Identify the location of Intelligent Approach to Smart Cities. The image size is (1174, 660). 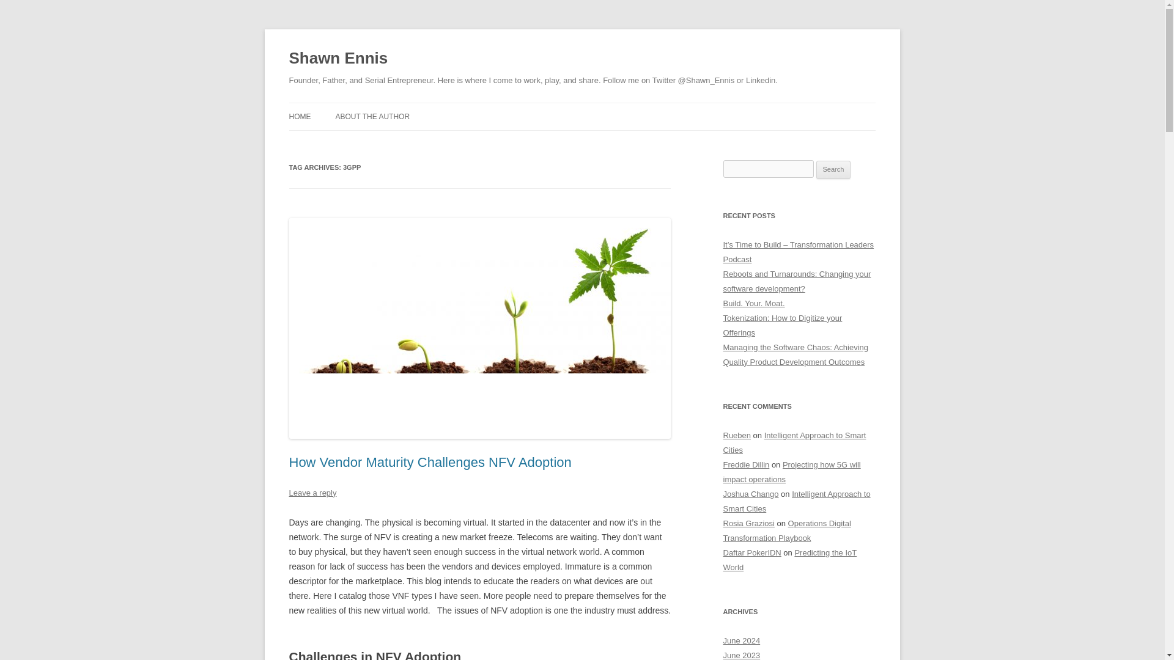
(796, 501).